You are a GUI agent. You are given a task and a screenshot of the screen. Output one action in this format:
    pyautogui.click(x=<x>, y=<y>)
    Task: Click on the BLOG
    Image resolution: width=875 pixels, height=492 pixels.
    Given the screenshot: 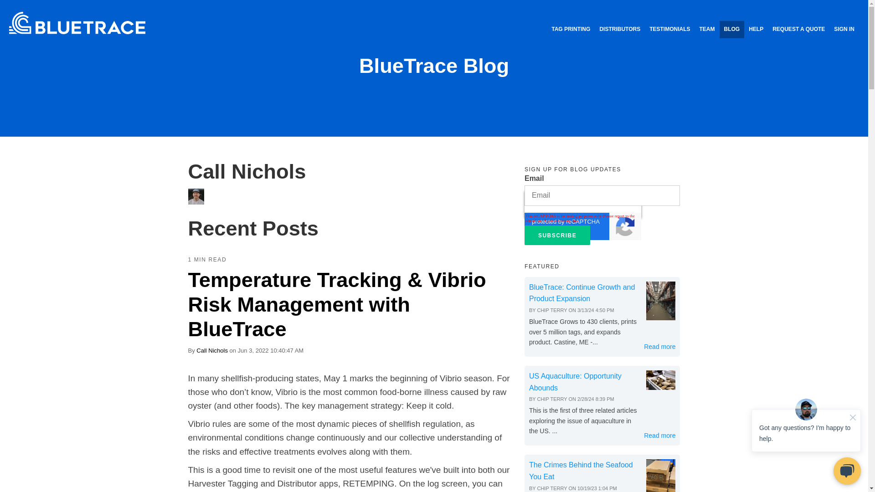 What is the action you would take?
    pyautogui.click(x=732, y=30)
    